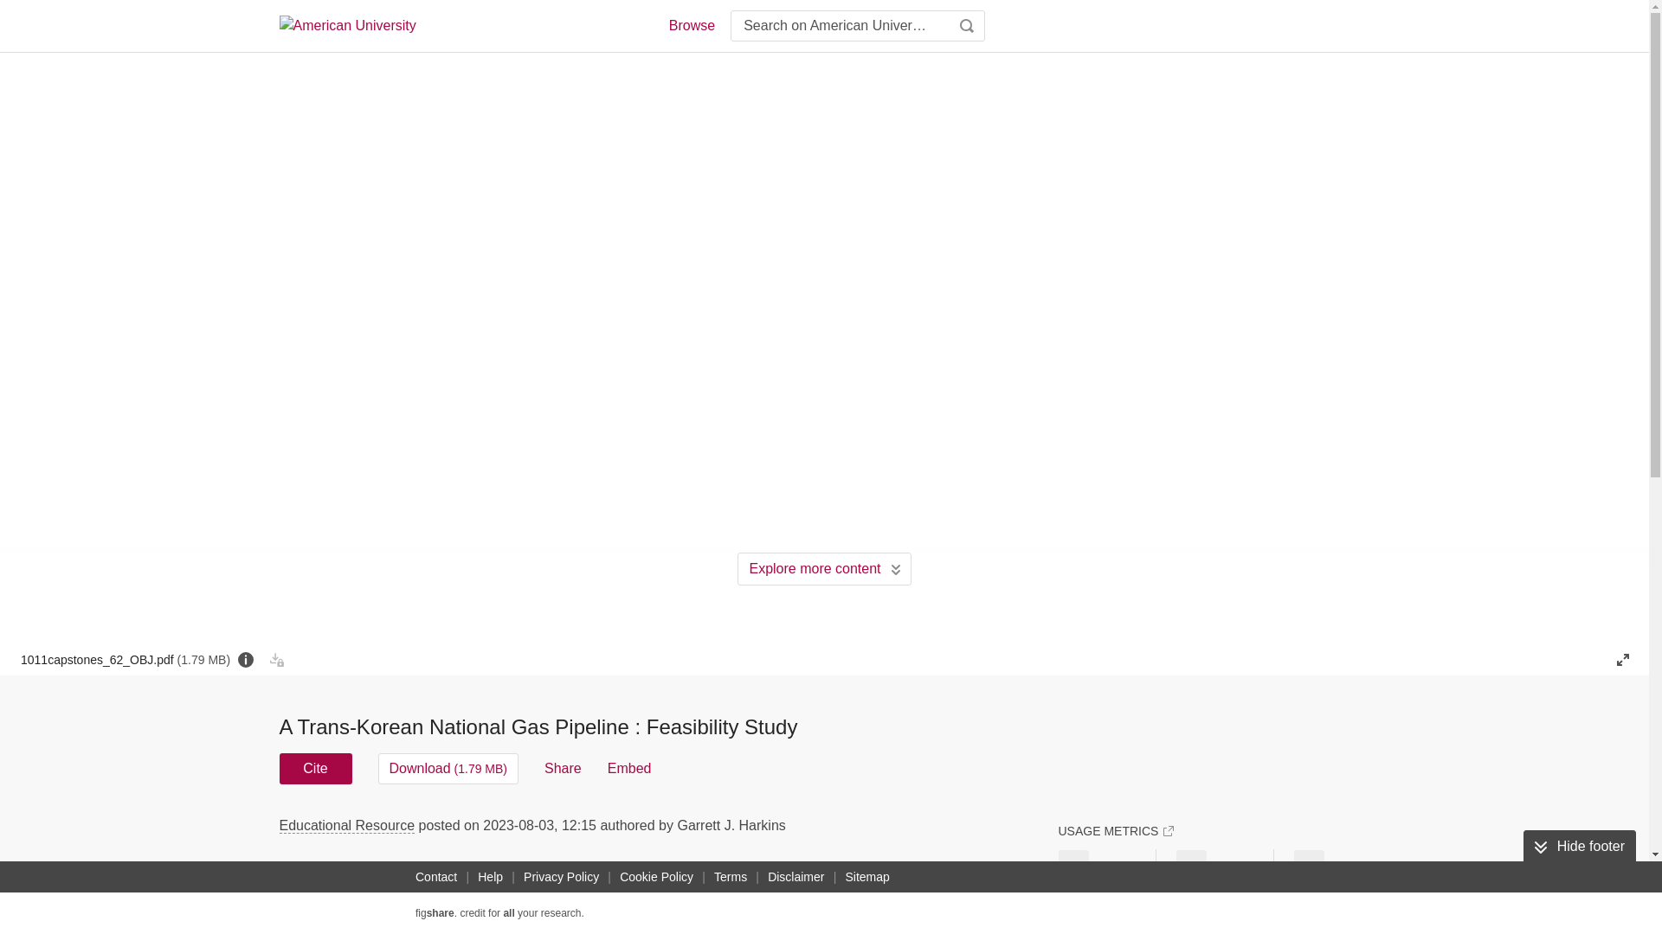  What do you see at coordinates (315, 768) in the screenshot?
I see `Cite` at bounding box center [315, 768].